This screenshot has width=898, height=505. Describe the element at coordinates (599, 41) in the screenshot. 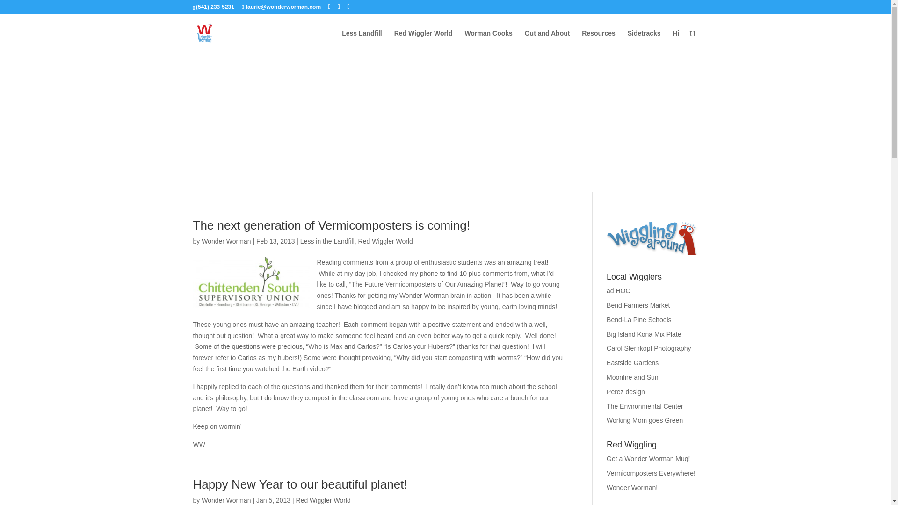

I see `Resources` at that location.